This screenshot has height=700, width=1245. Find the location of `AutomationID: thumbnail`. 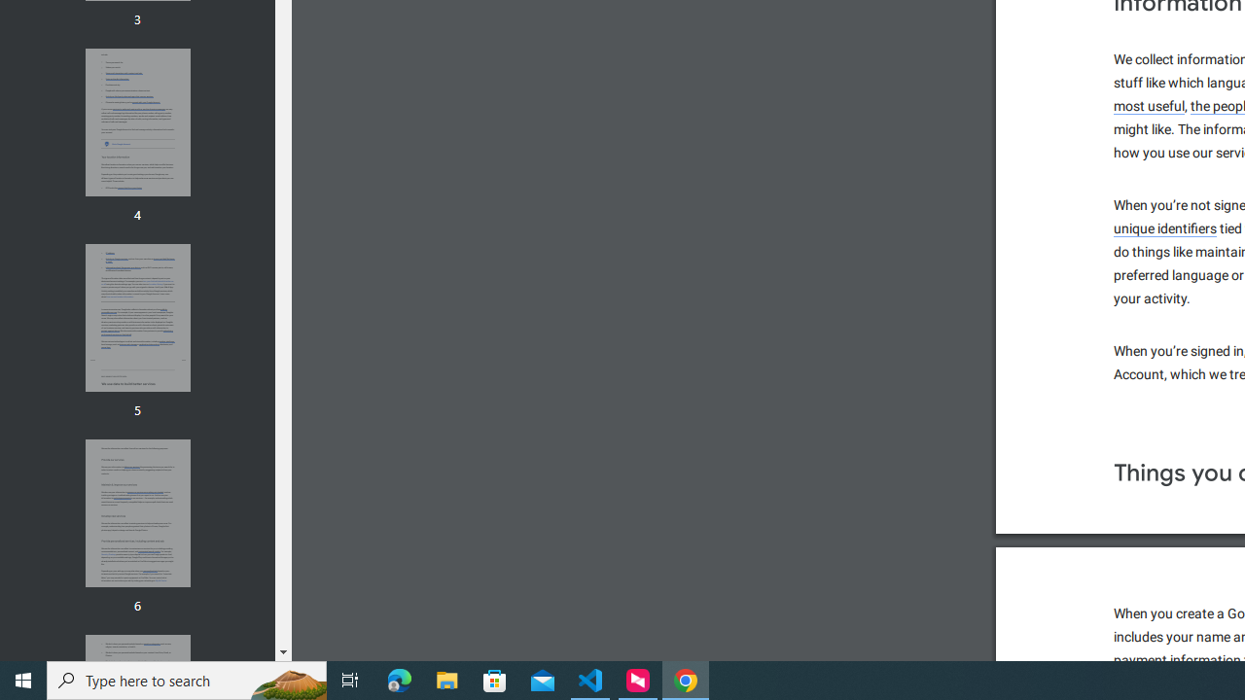

AutomationID: thumbnail is located at coordinates (137, 513).